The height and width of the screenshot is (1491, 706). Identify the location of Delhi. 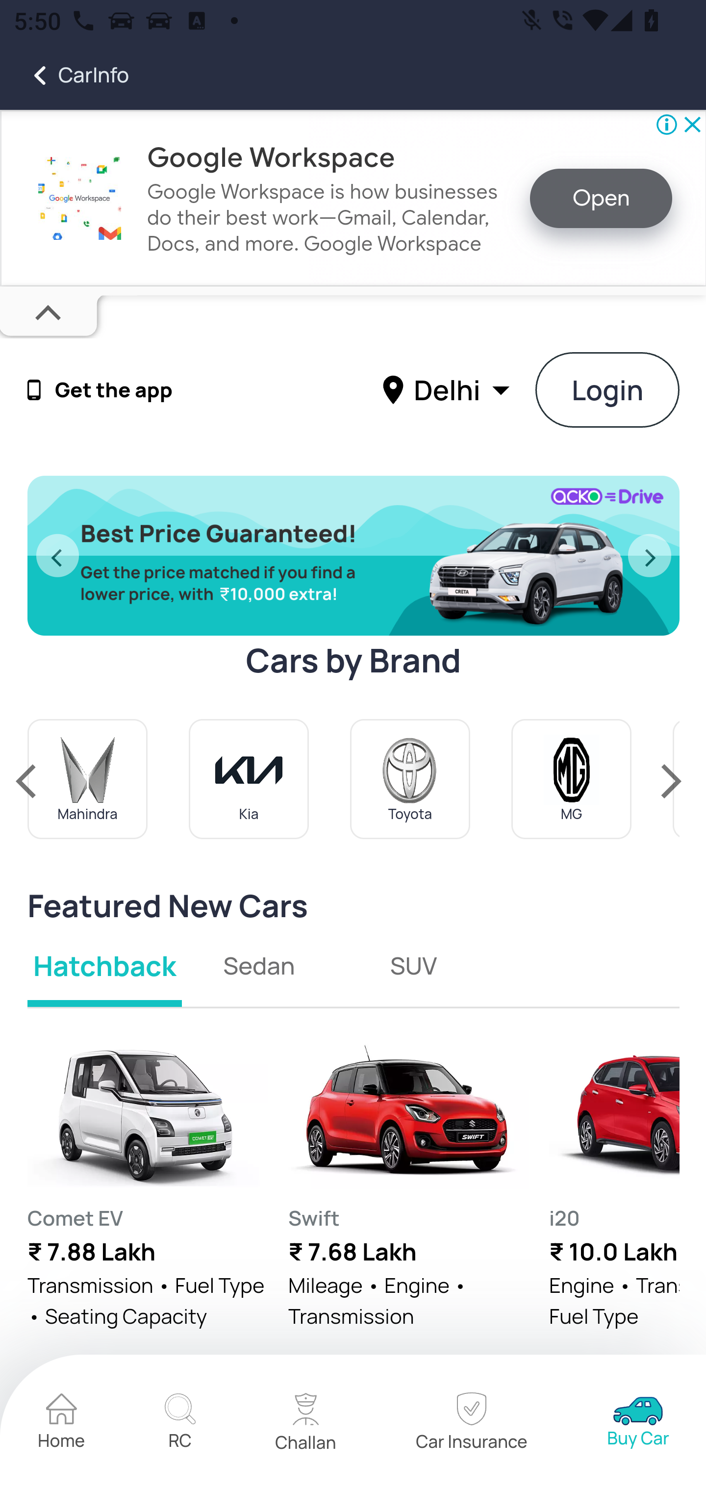
(449, 389).